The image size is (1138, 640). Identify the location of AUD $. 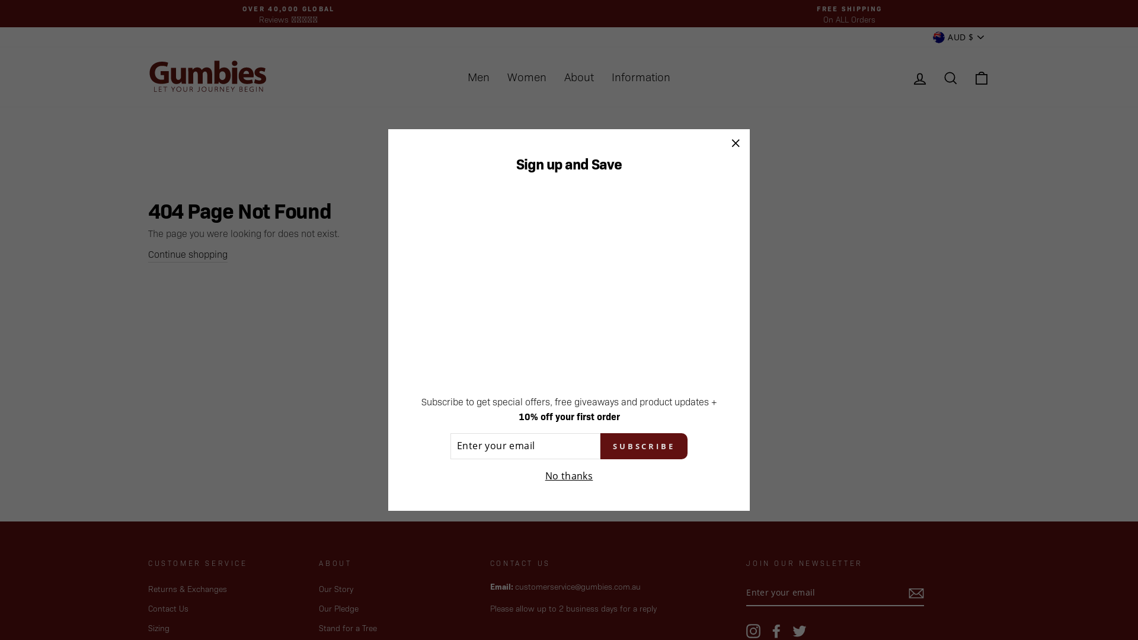
(958, 37).